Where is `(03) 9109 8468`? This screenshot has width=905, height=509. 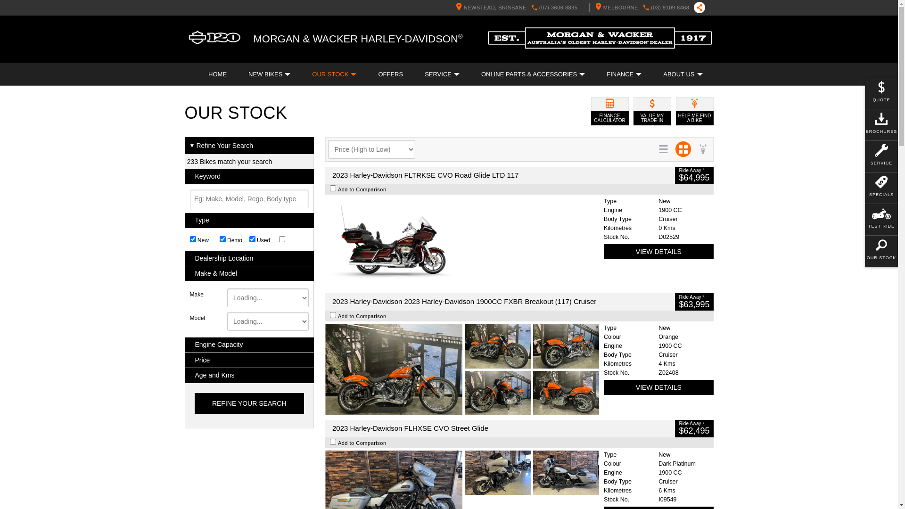 (03) 9109 8468 is located at coordinates (670, 8).